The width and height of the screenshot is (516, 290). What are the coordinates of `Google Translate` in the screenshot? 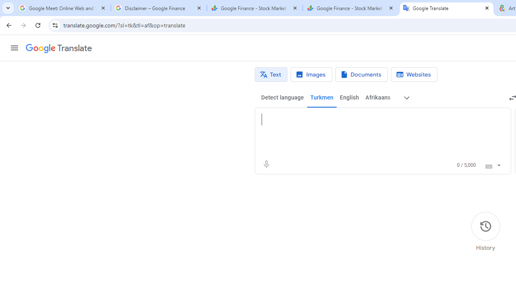 It's located at (447, 8).